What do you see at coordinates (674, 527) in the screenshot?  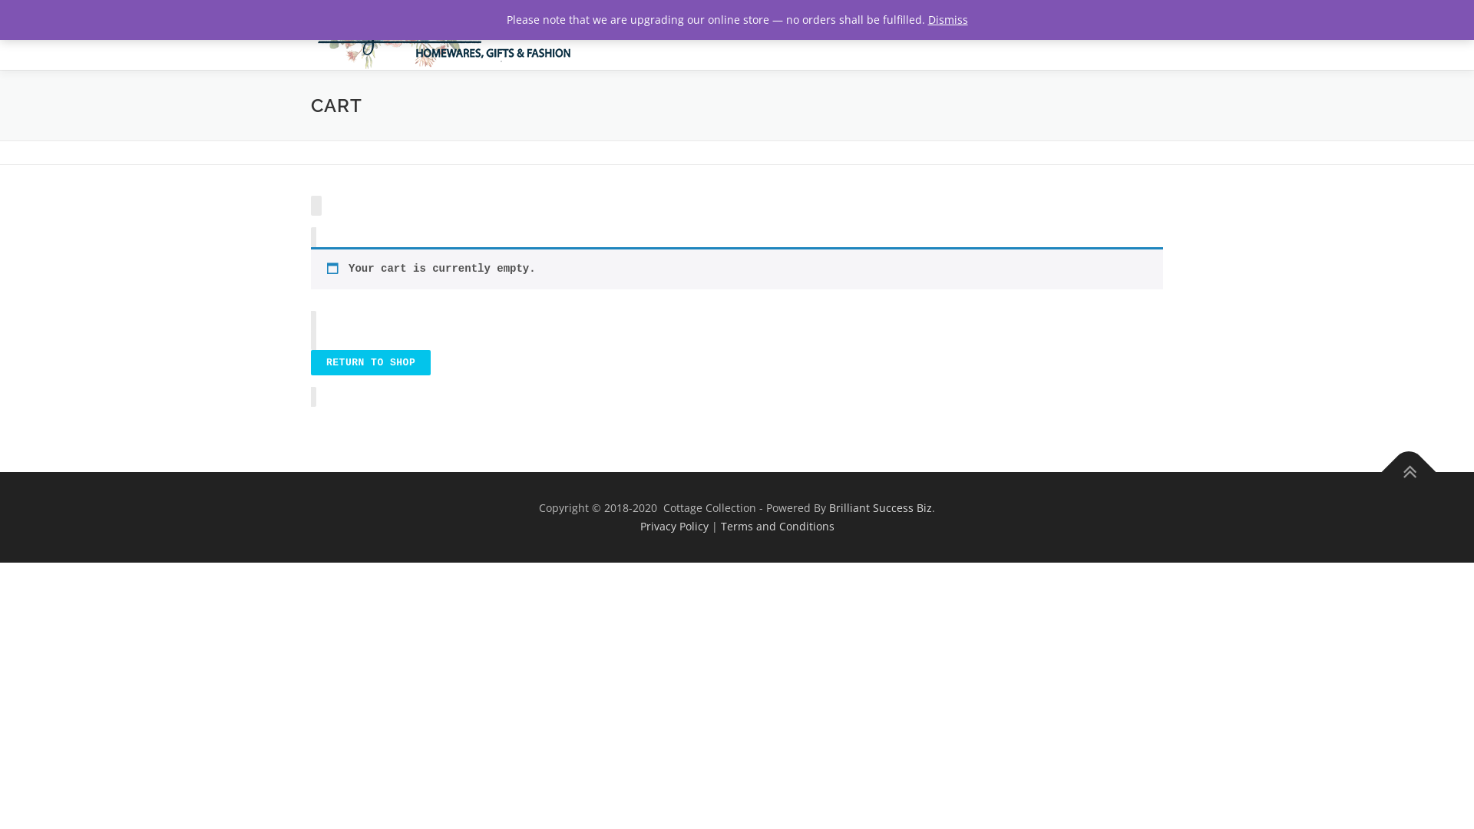 I see `Privacy Policy` at bounding box center [674, 527].